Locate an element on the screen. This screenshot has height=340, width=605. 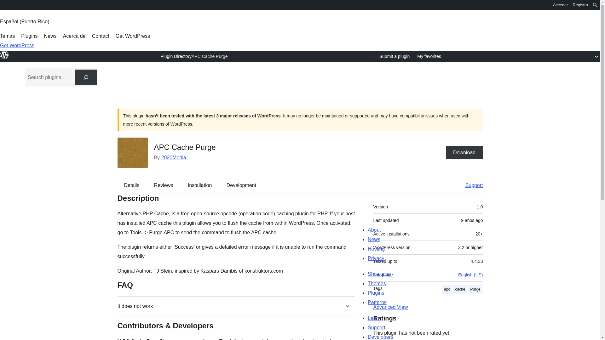
WordPress.org is located at coordinates (4, 58).